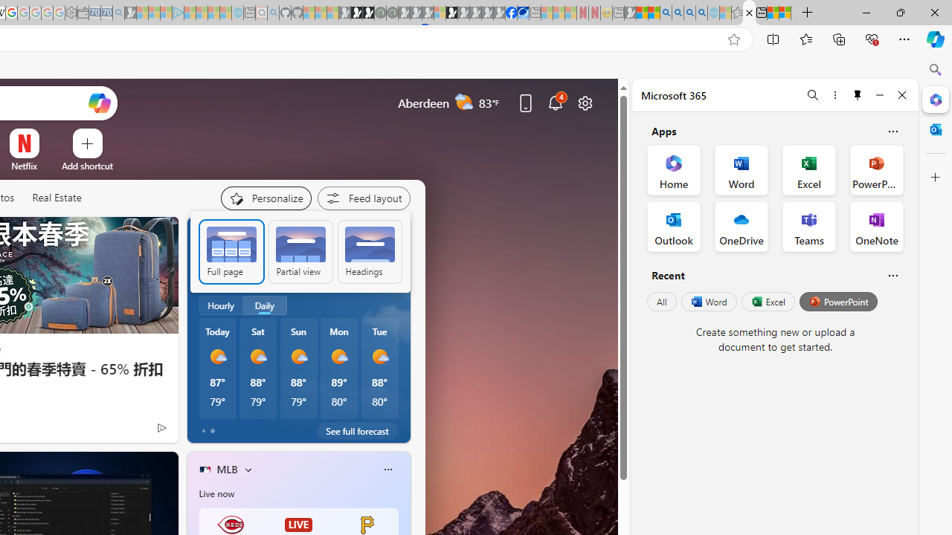  Describe the element at coordinates (299, 251) in the screenshot. I see `AutomationID: feedSettings` at that location.